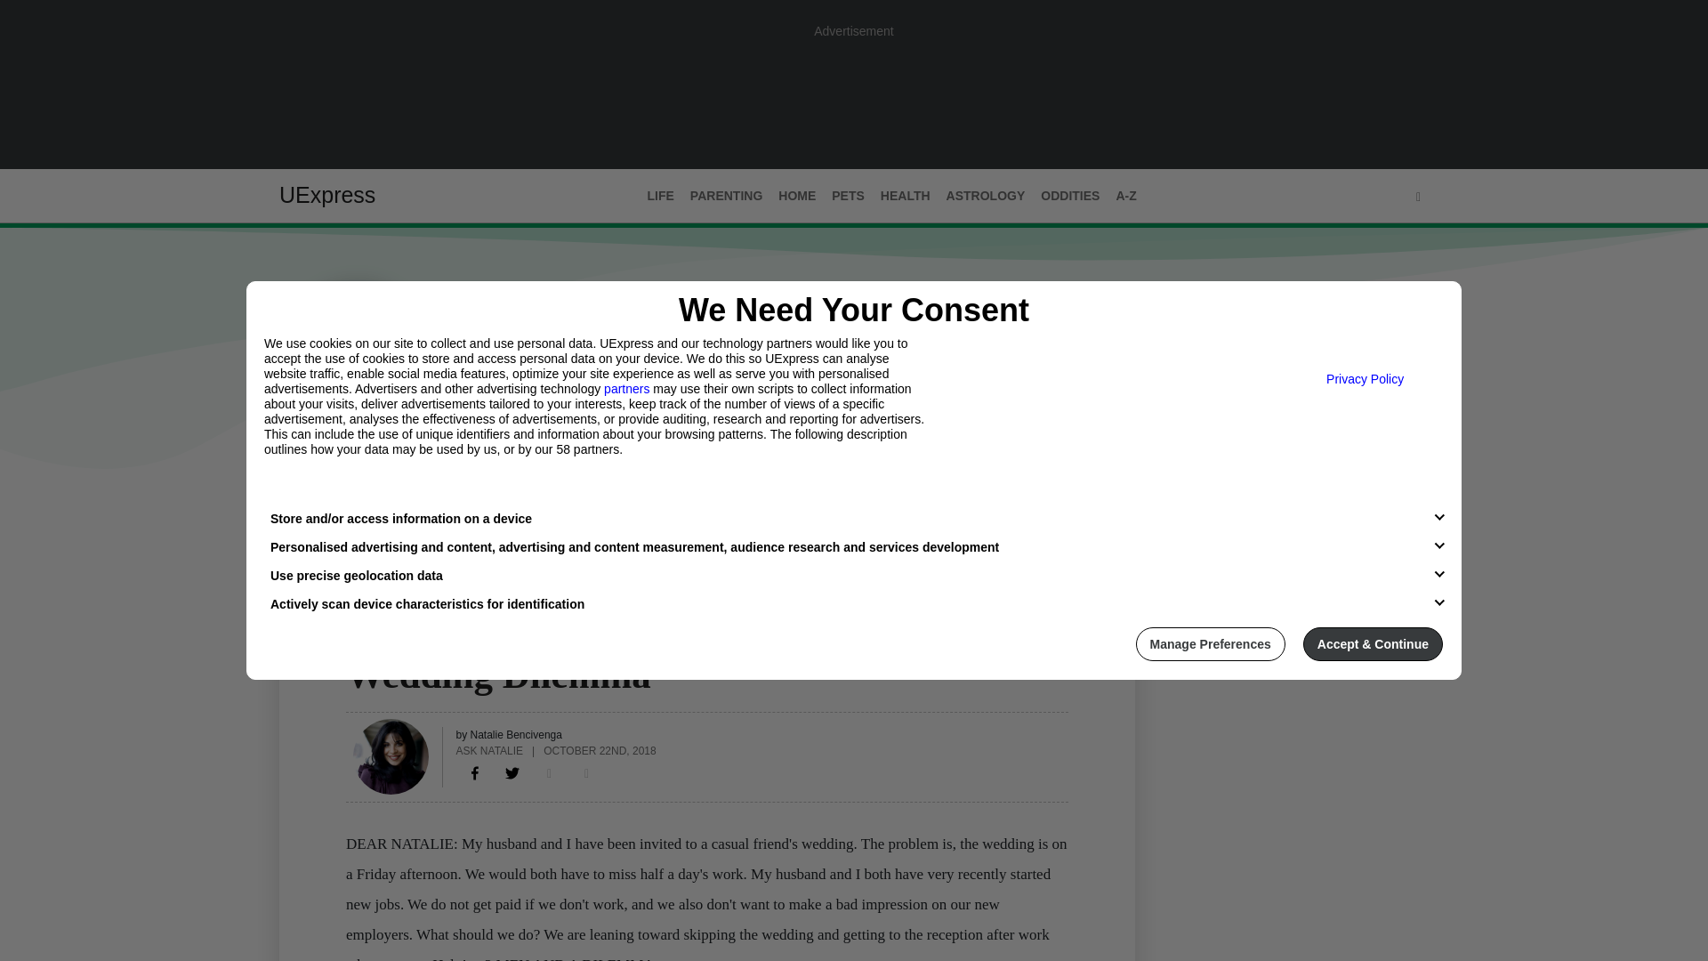 The height and width of the screenshot is (961, 1708). Describe the element at coordinates (986, 196) in the screenshot. I see `ASTROLOGY` at that location.